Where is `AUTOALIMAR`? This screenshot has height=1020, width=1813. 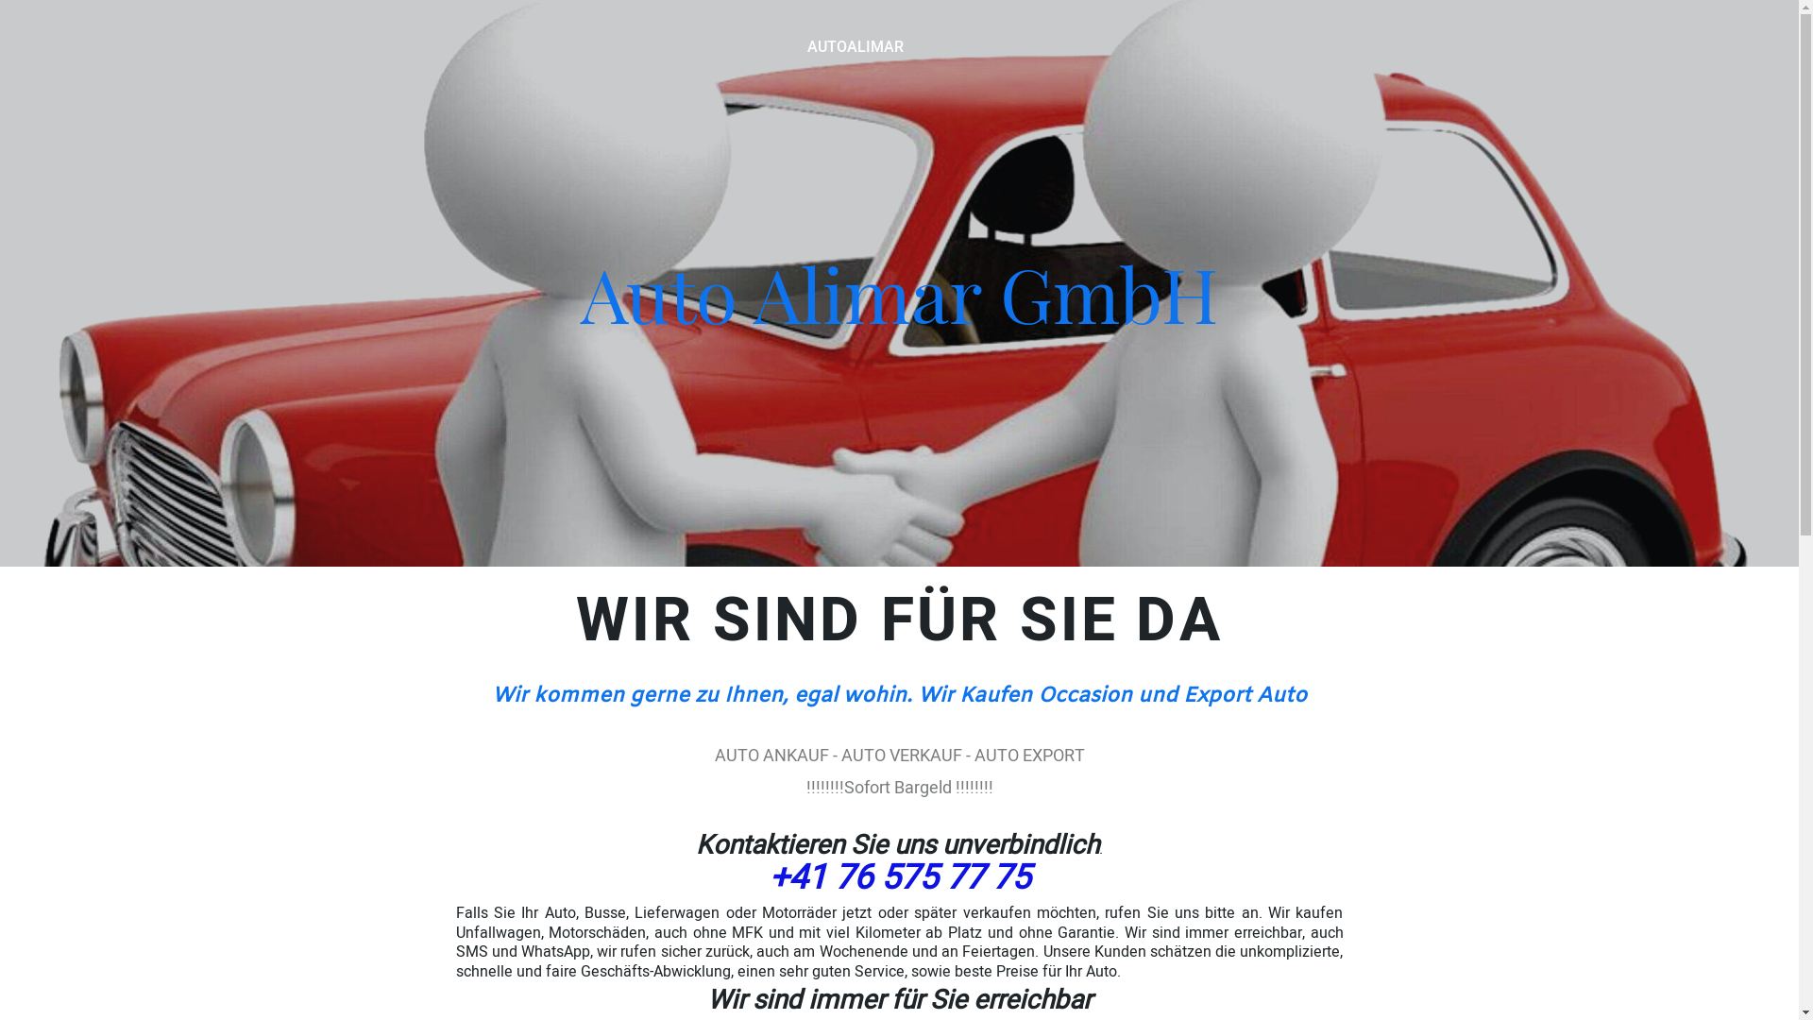
AUTOALIMAR is located at coordinates (855, 48).